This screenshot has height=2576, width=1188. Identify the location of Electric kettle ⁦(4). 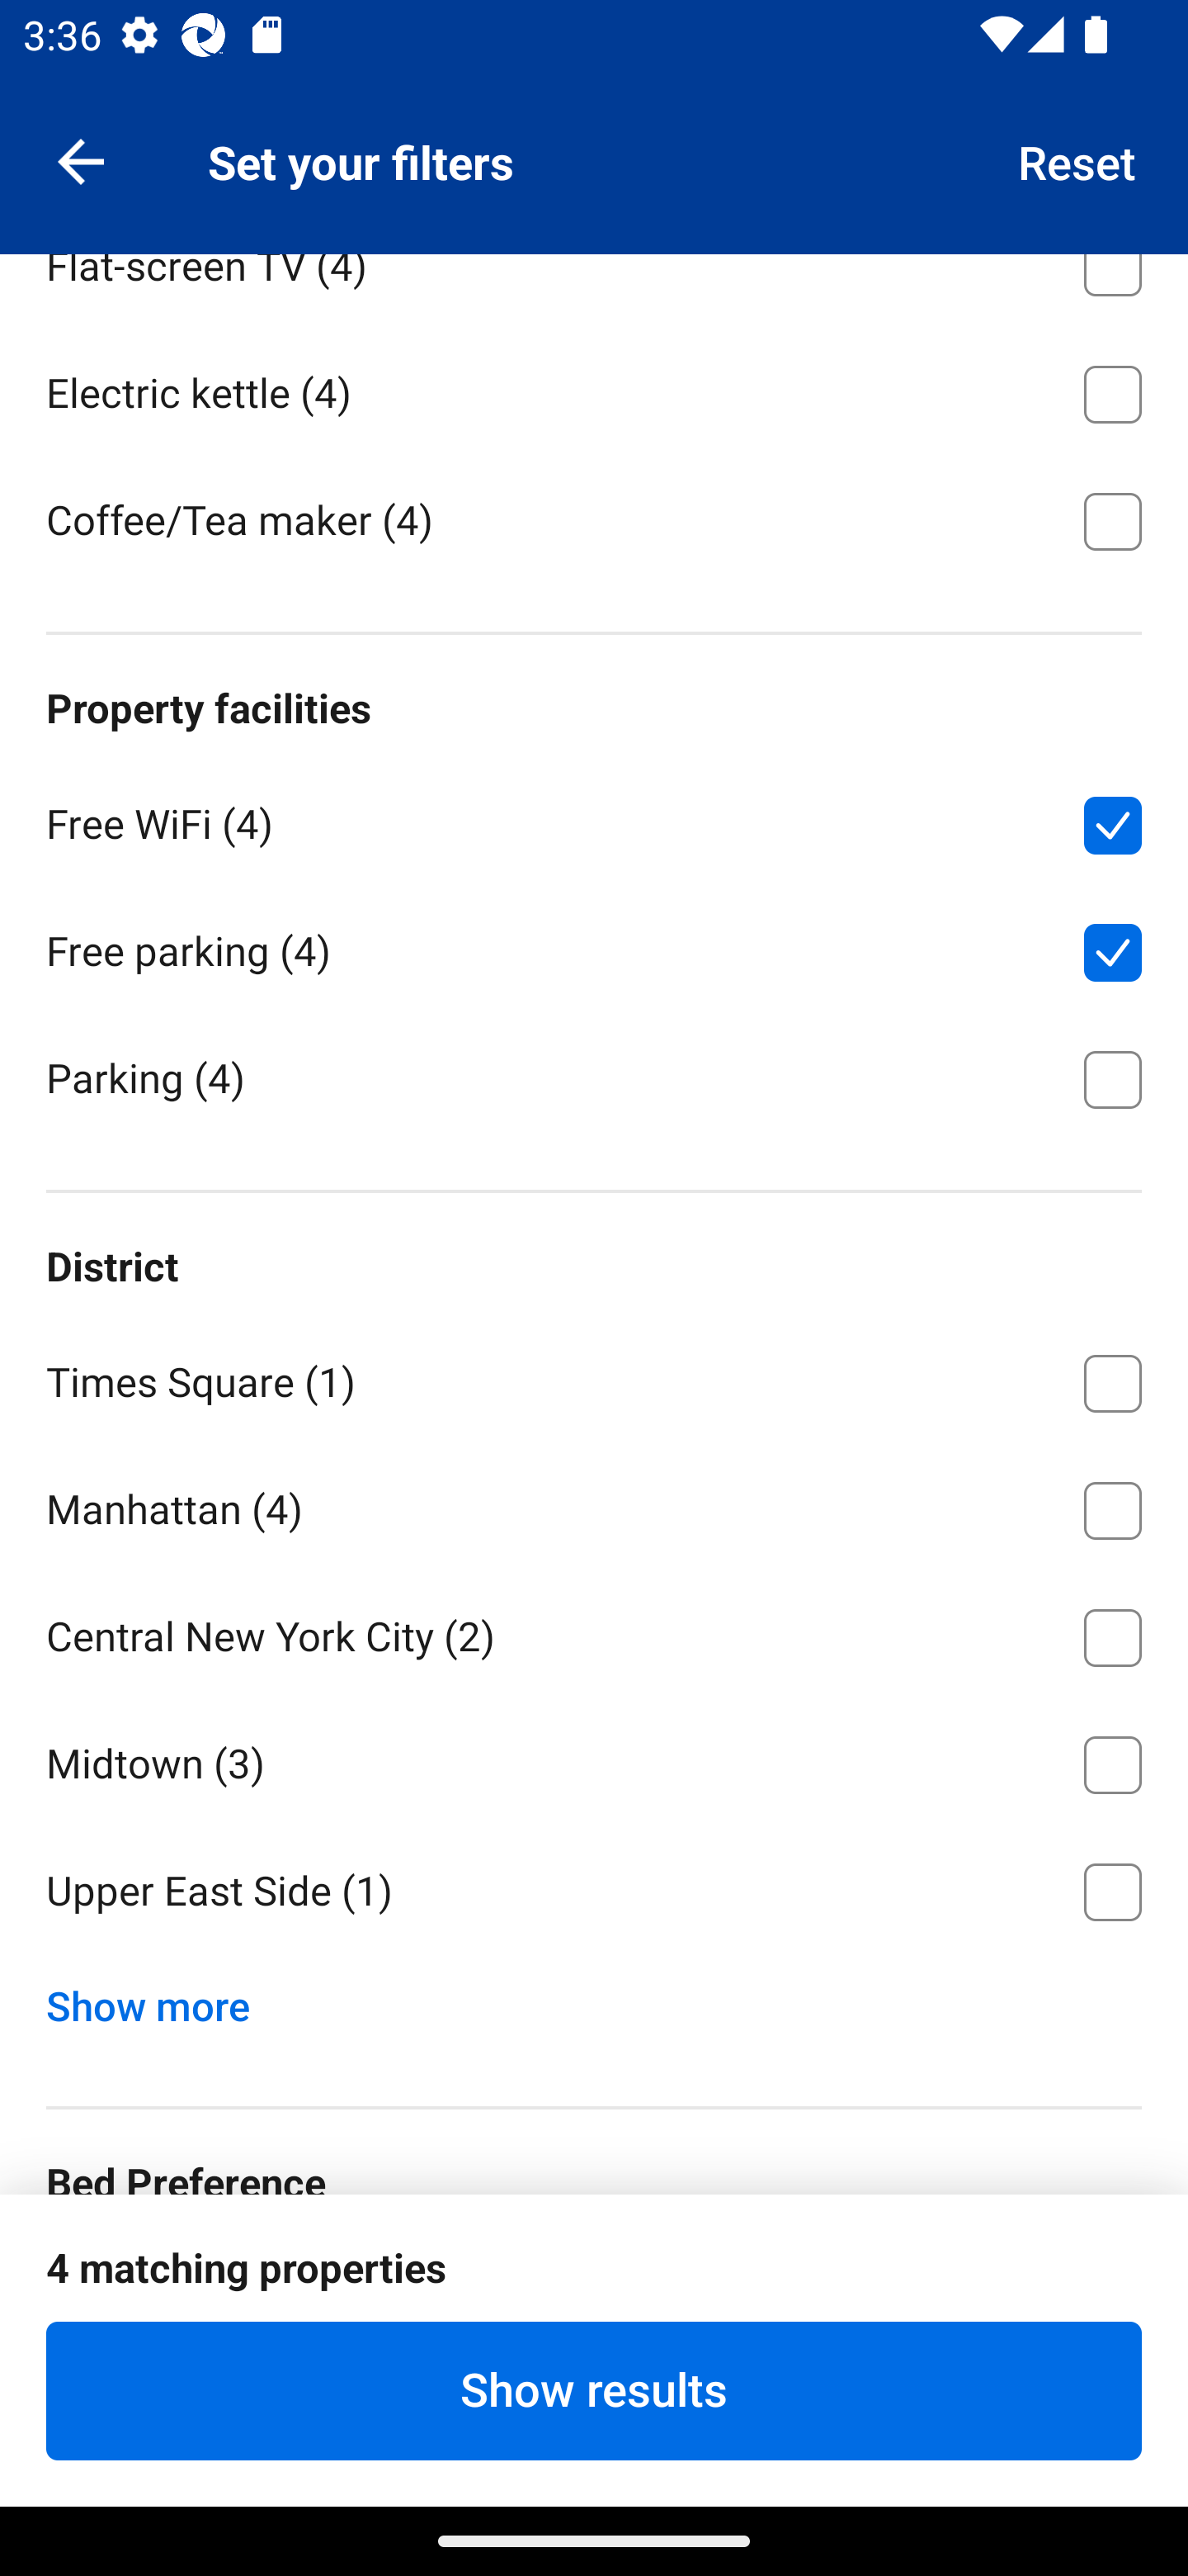
(594, 389).